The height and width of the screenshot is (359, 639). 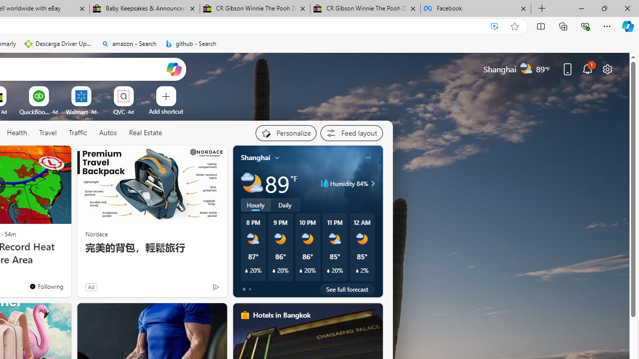 I want to click on Baby Keepsakes & Announcements for sale | eBay, so click(x=145, y=9).